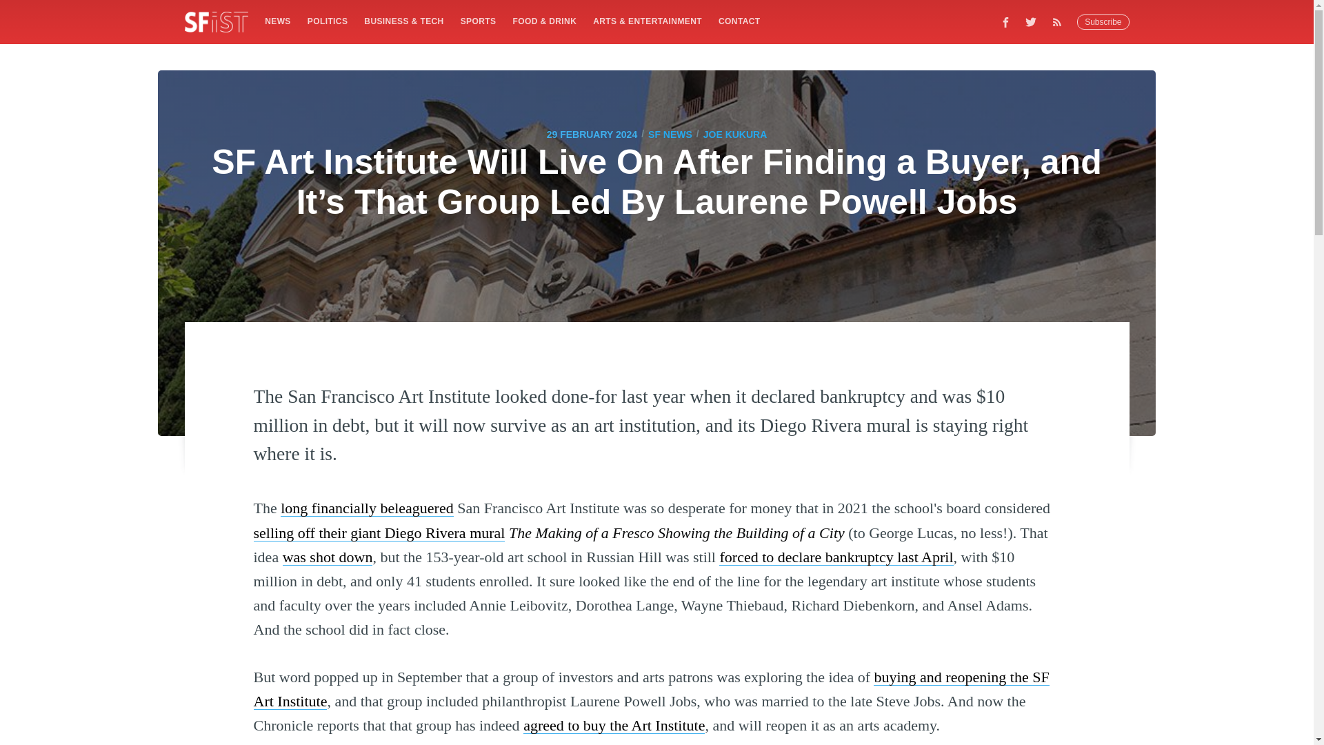 The height and width of the screenshot is (745, 1324). What do you see at coordinates (1005, 21) in the screenshot?
I see `Facebook` at bounding box center [1005, 21].